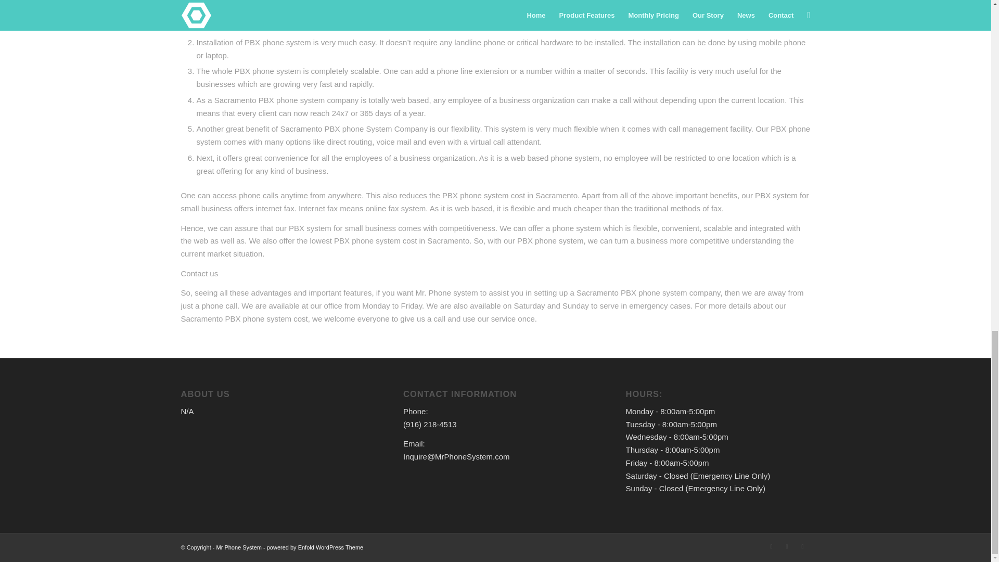 The image size is (999, 562). I want to click on Gplus, so click(802, 546).